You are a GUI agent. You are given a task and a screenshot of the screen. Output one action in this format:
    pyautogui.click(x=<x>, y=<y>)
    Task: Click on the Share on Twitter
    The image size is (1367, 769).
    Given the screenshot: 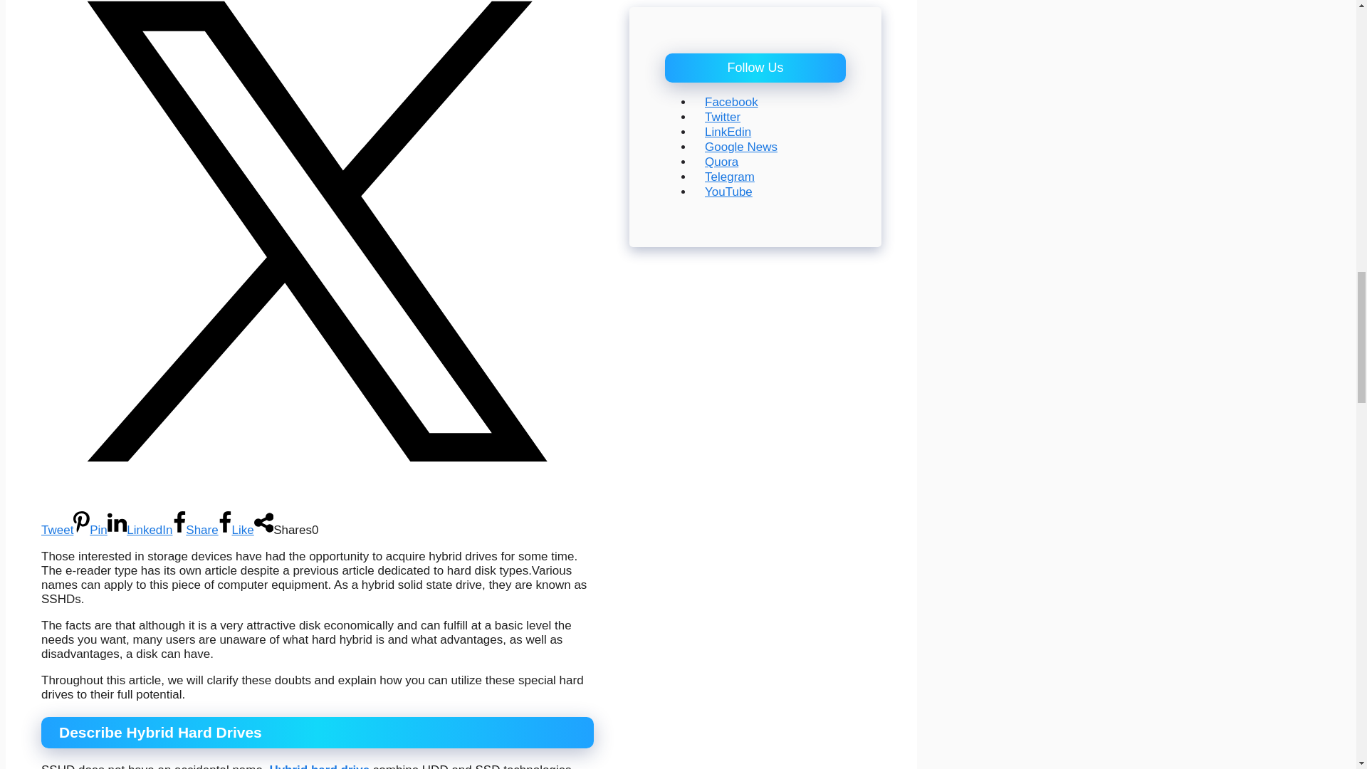 What is the action you would take?
    pyautogui.click(x=317, y=516)
    